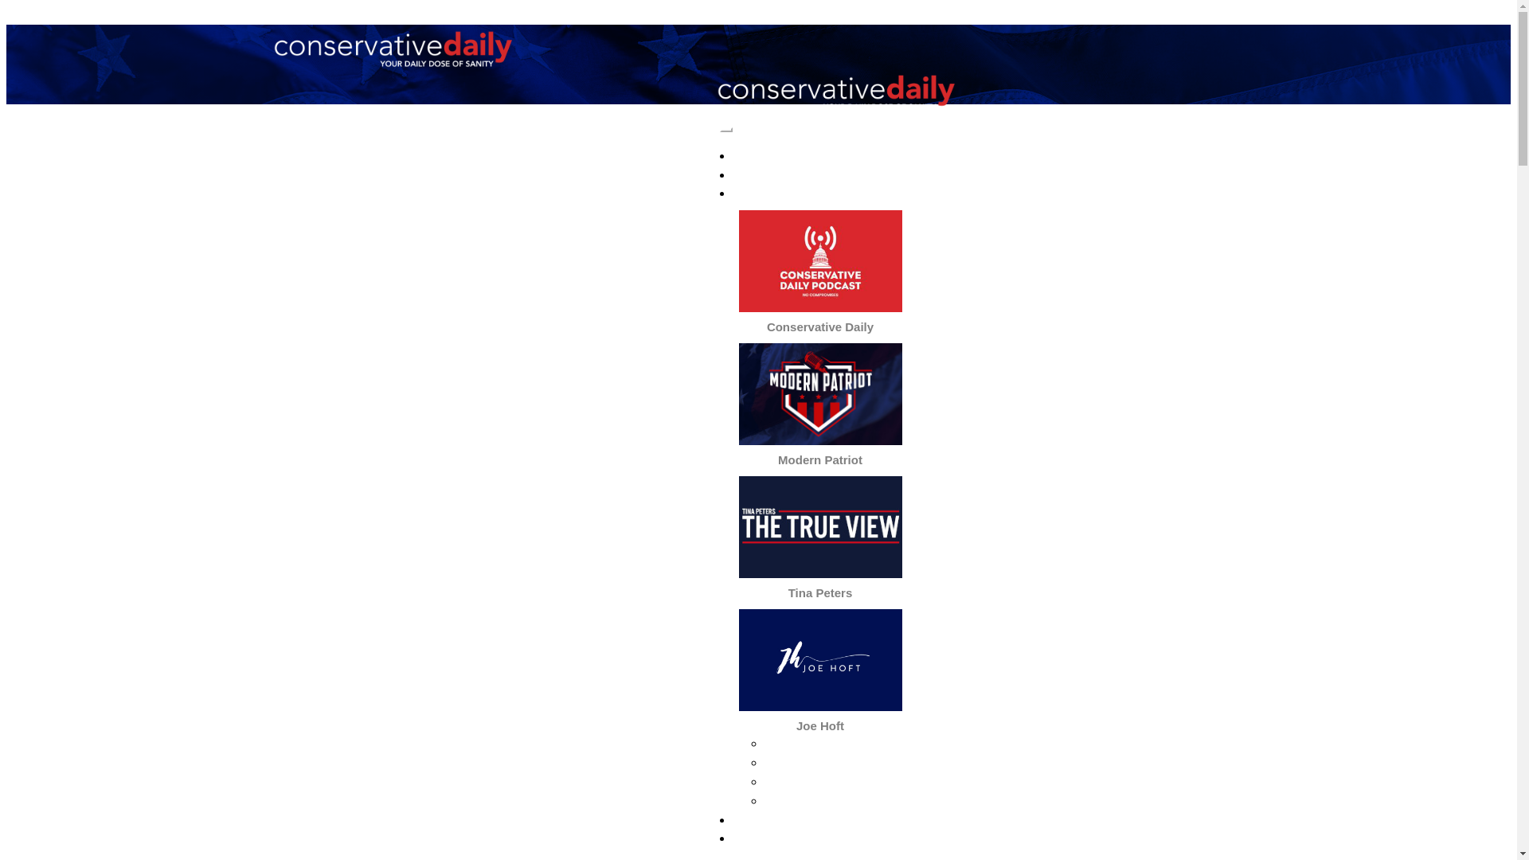 This screenshot has height=860, width=1529. What do you see at coordinates (820, 838) in the screenshot?
I see `Get Involved` at bounding box center [820, 838].